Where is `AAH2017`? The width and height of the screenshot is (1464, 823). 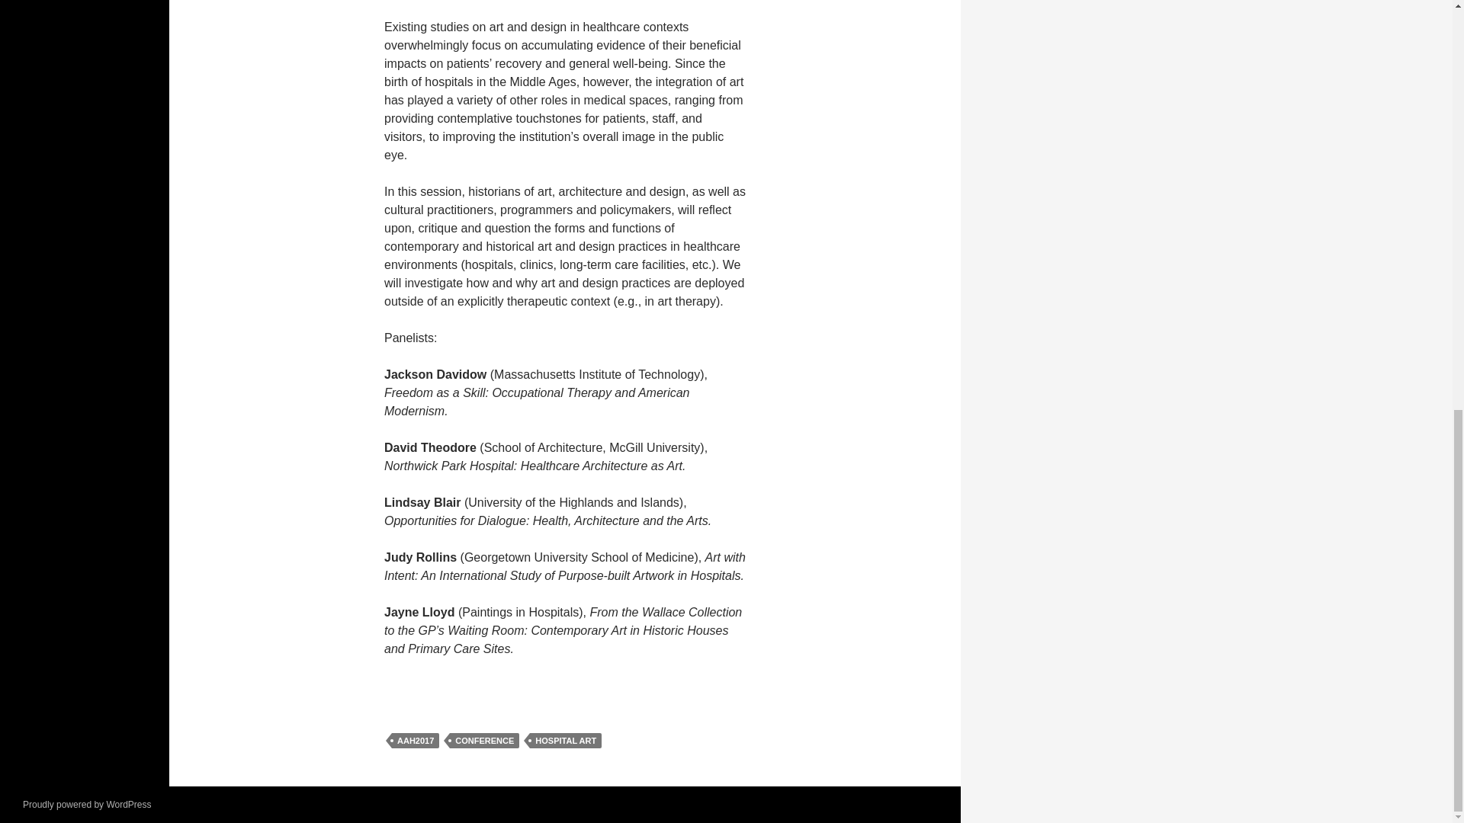
AAH2017 is located at coordinates (416, 741).